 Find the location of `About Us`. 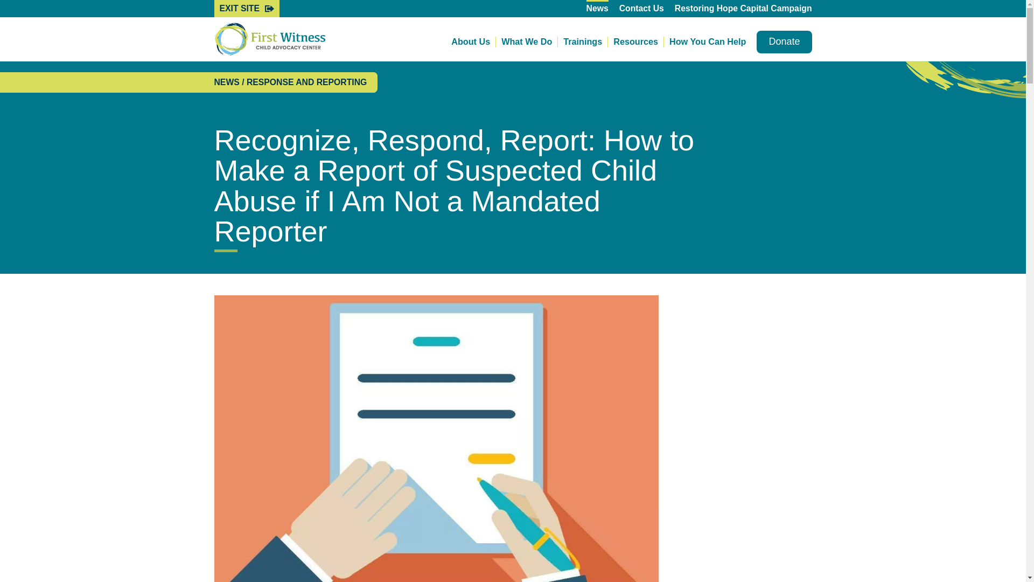

About Us is located at coordinates (473, 42).